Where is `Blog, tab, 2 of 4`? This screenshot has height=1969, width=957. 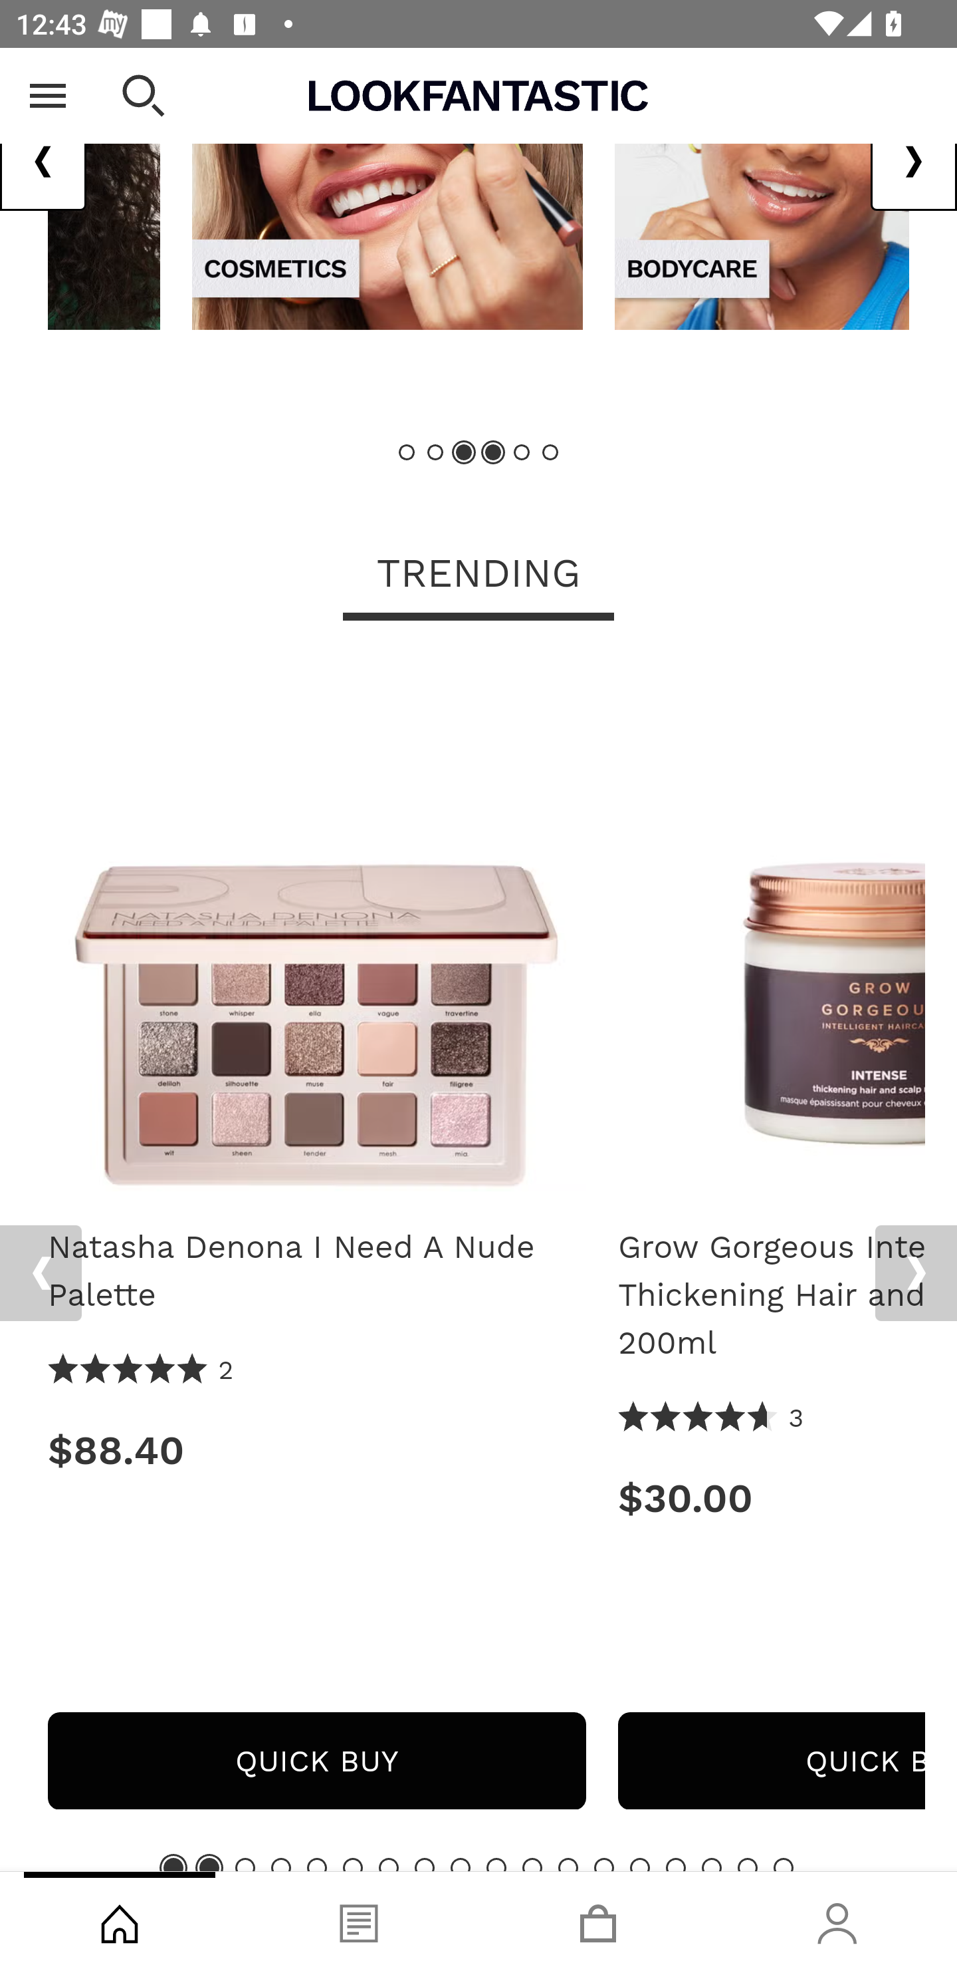
Blog, tab, 2 of 4 is located at coordinates (359, 1920).